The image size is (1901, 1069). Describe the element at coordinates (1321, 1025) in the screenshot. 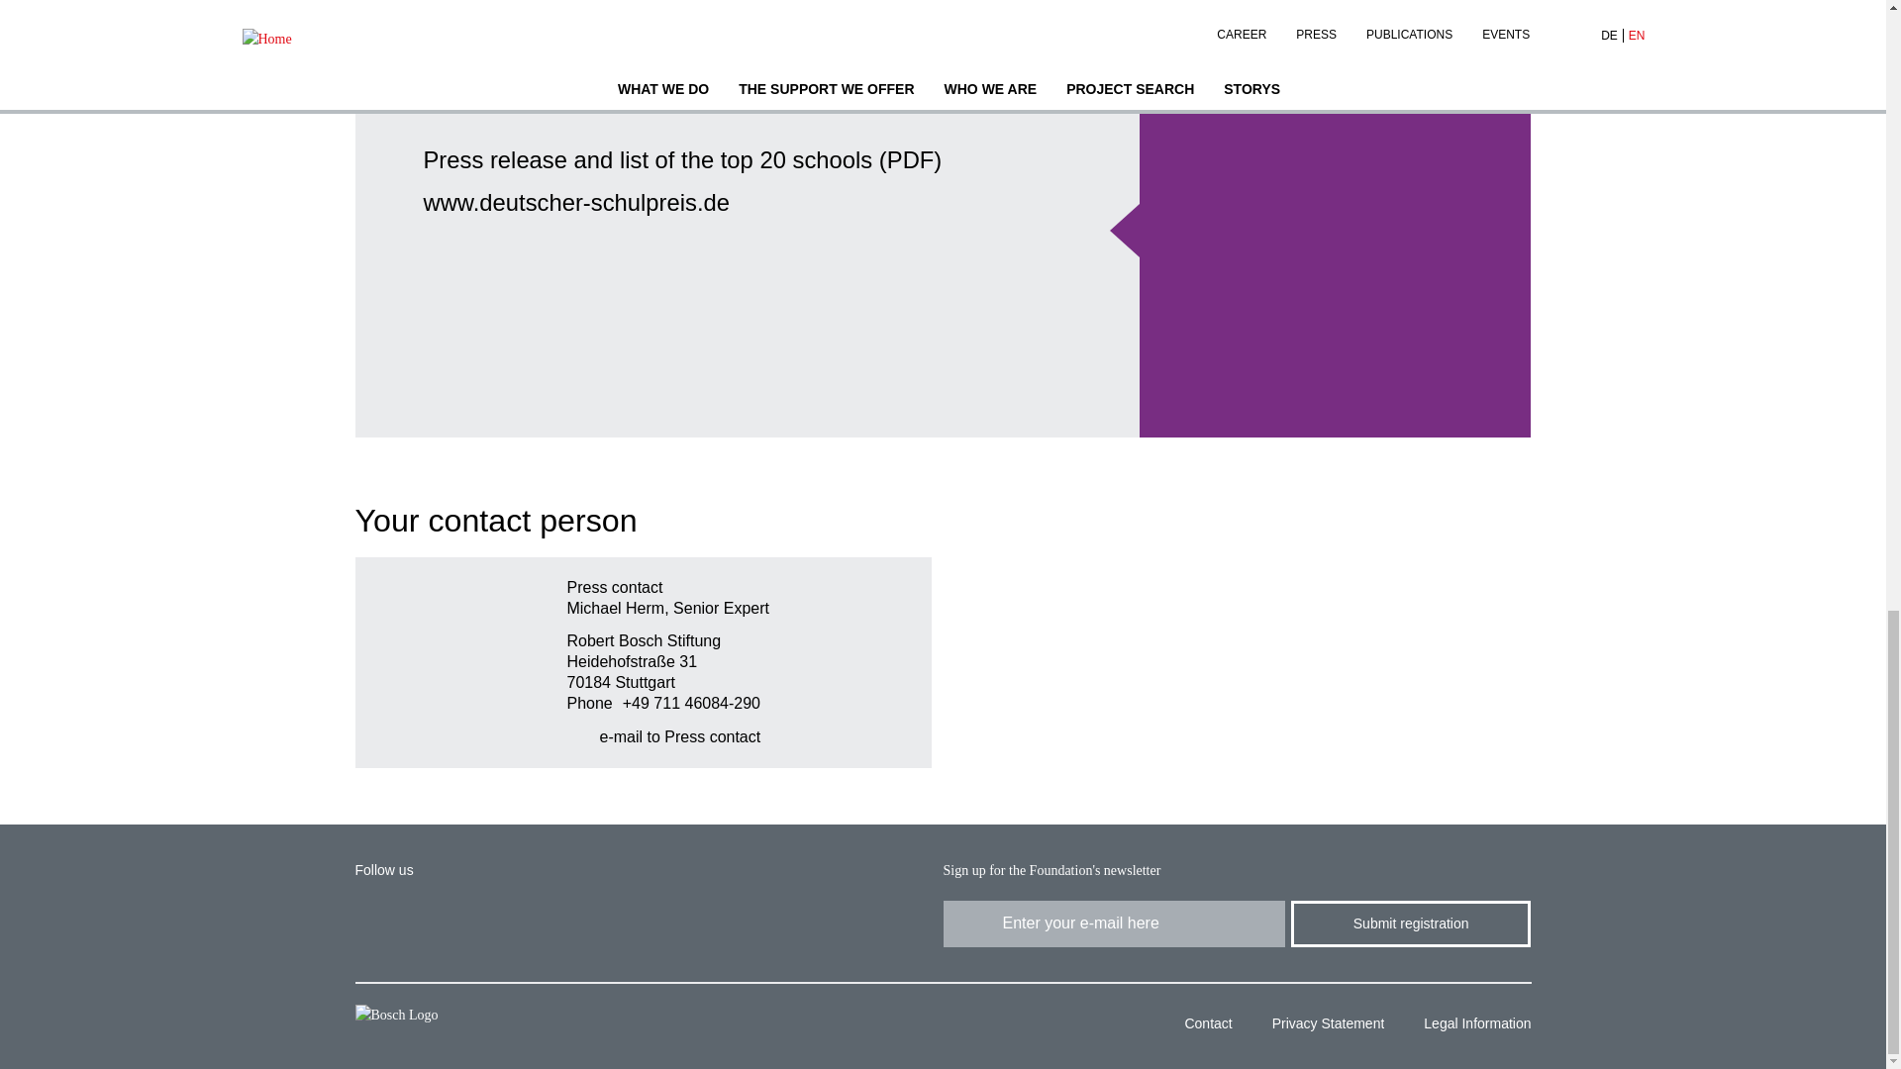

I see `Privacy Statement` at that location.